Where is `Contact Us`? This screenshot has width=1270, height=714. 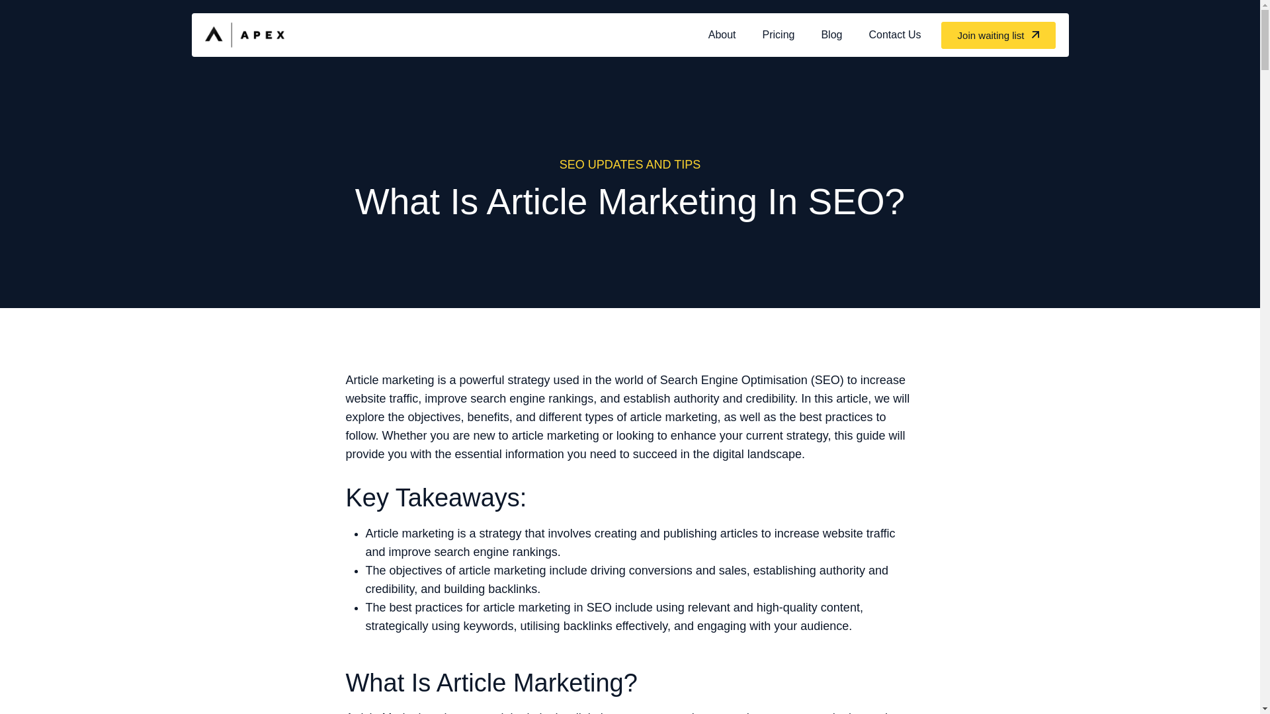
Contact Us is located at coordinates (894, 34).